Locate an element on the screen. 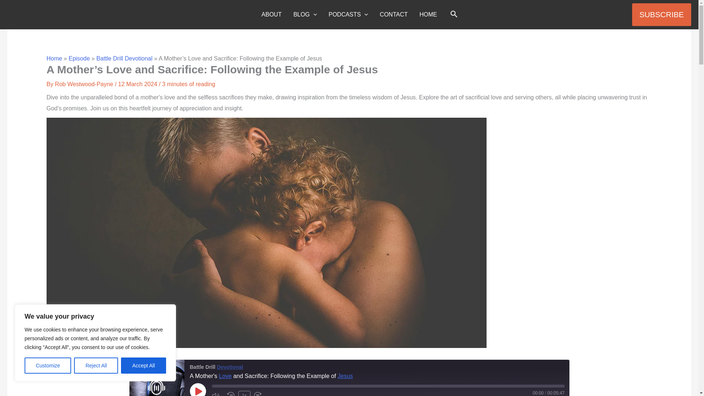 The width and height of the screenshot is (704, 396). Battle Drill Devotional is located at coordinates (156, 378).